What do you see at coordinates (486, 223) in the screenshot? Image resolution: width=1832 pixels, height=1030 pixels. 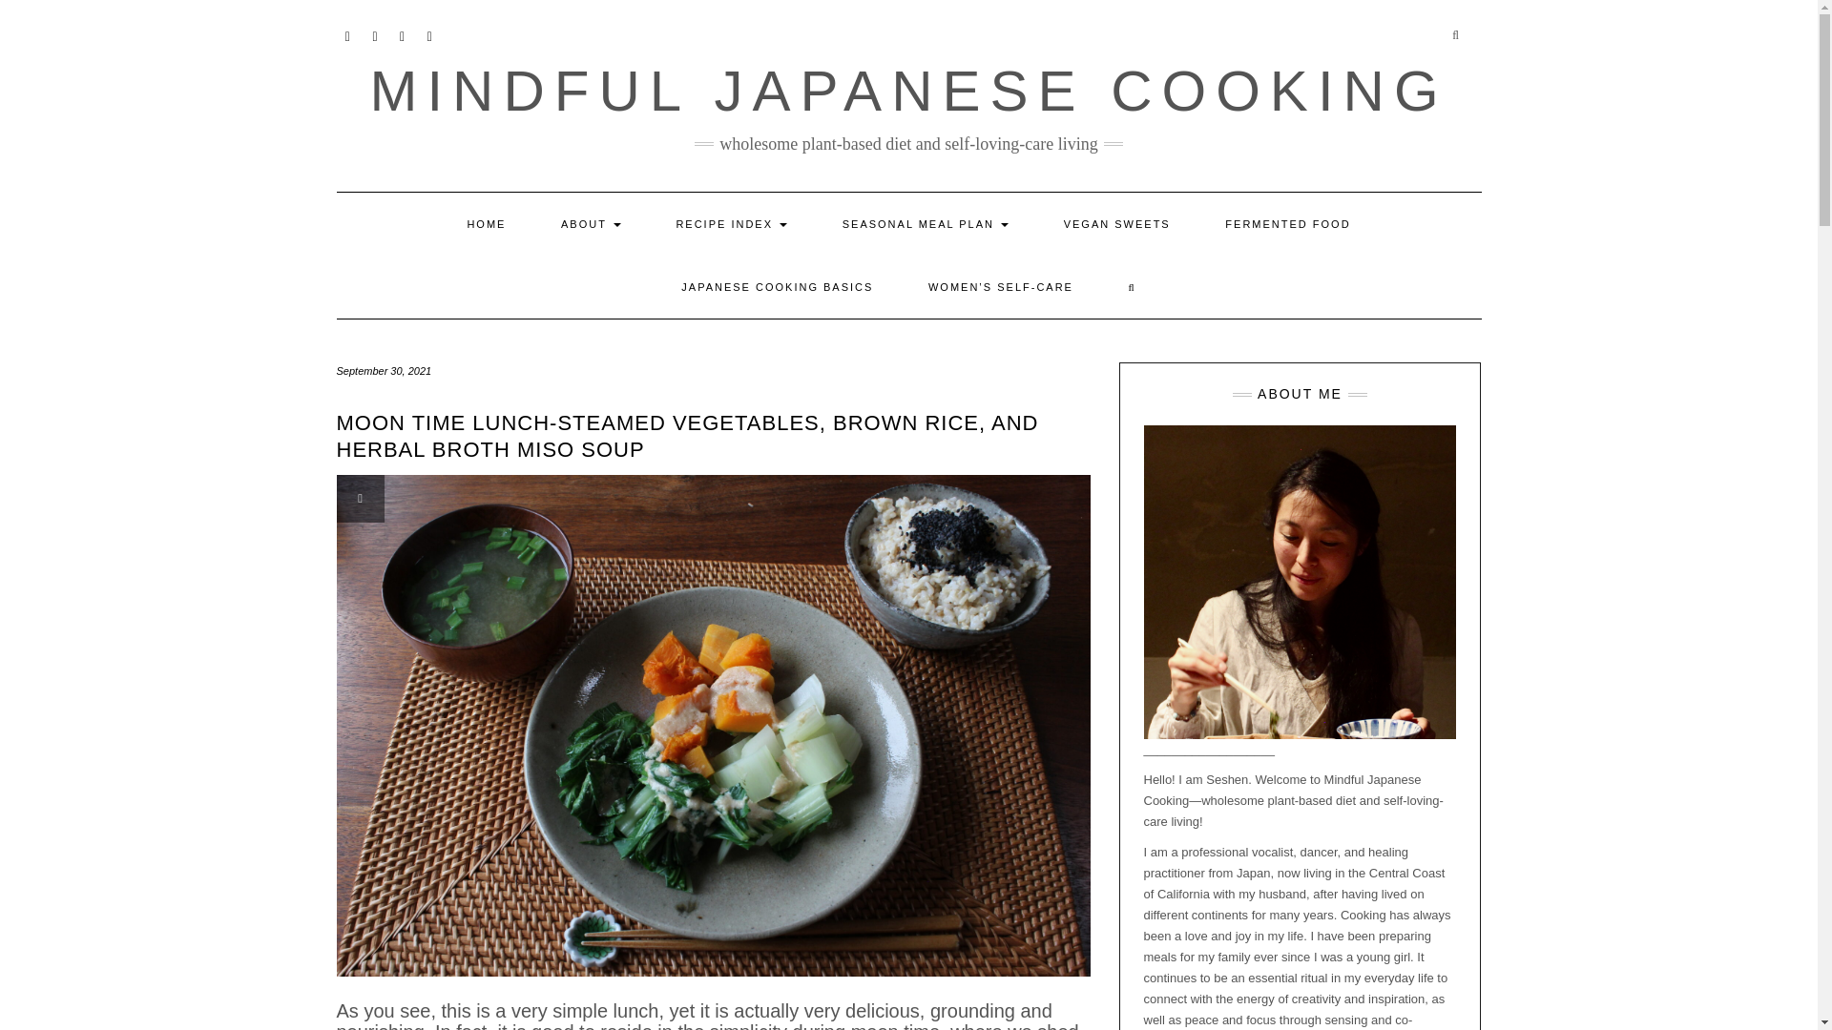 I see `HOME` at bounding box center [486, 223].